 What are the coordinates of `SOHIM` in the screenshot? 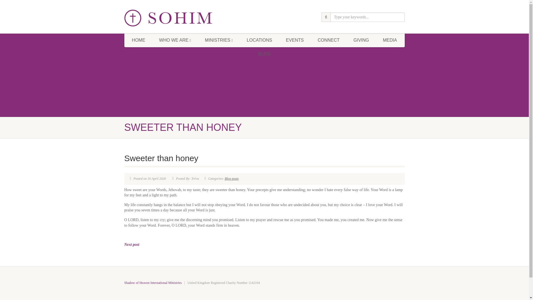 It's located at (168, 18).